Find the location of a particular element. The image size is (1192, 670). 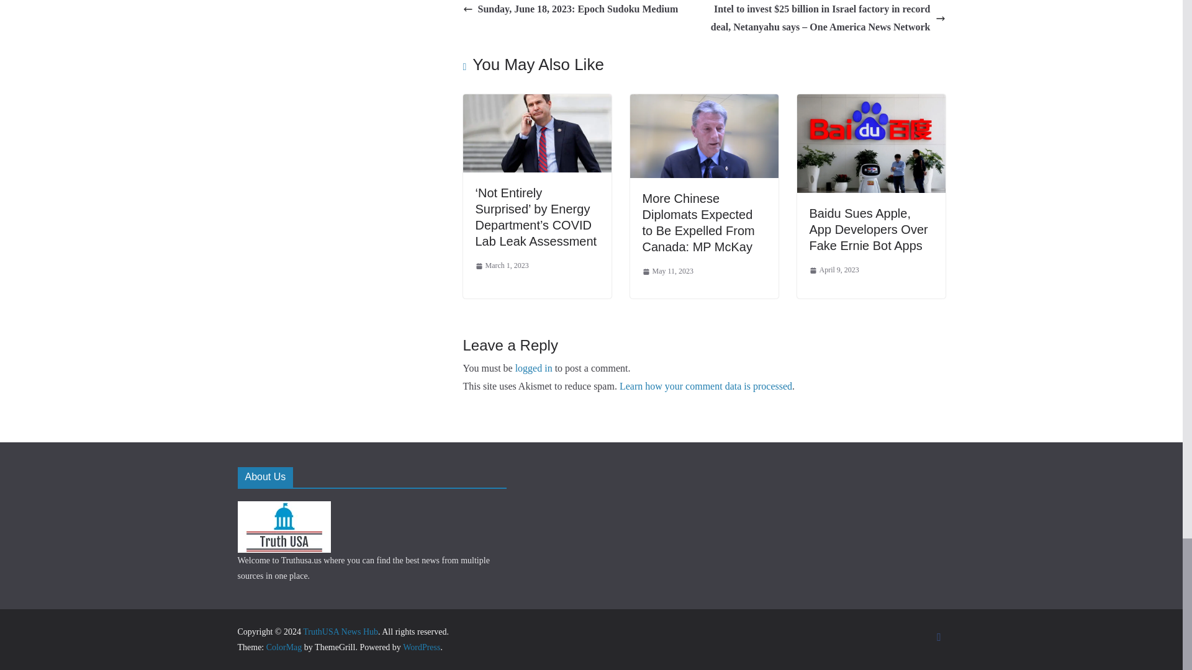

March 1, 2023 is located at coordinates (502, 266).